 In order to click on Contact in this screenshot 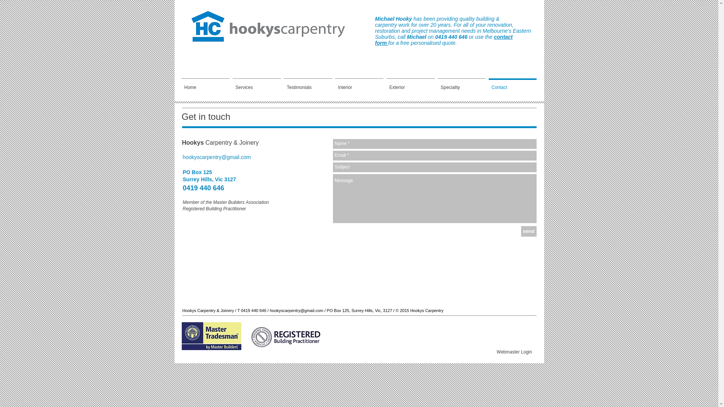, I will do `click(513, 84)`.